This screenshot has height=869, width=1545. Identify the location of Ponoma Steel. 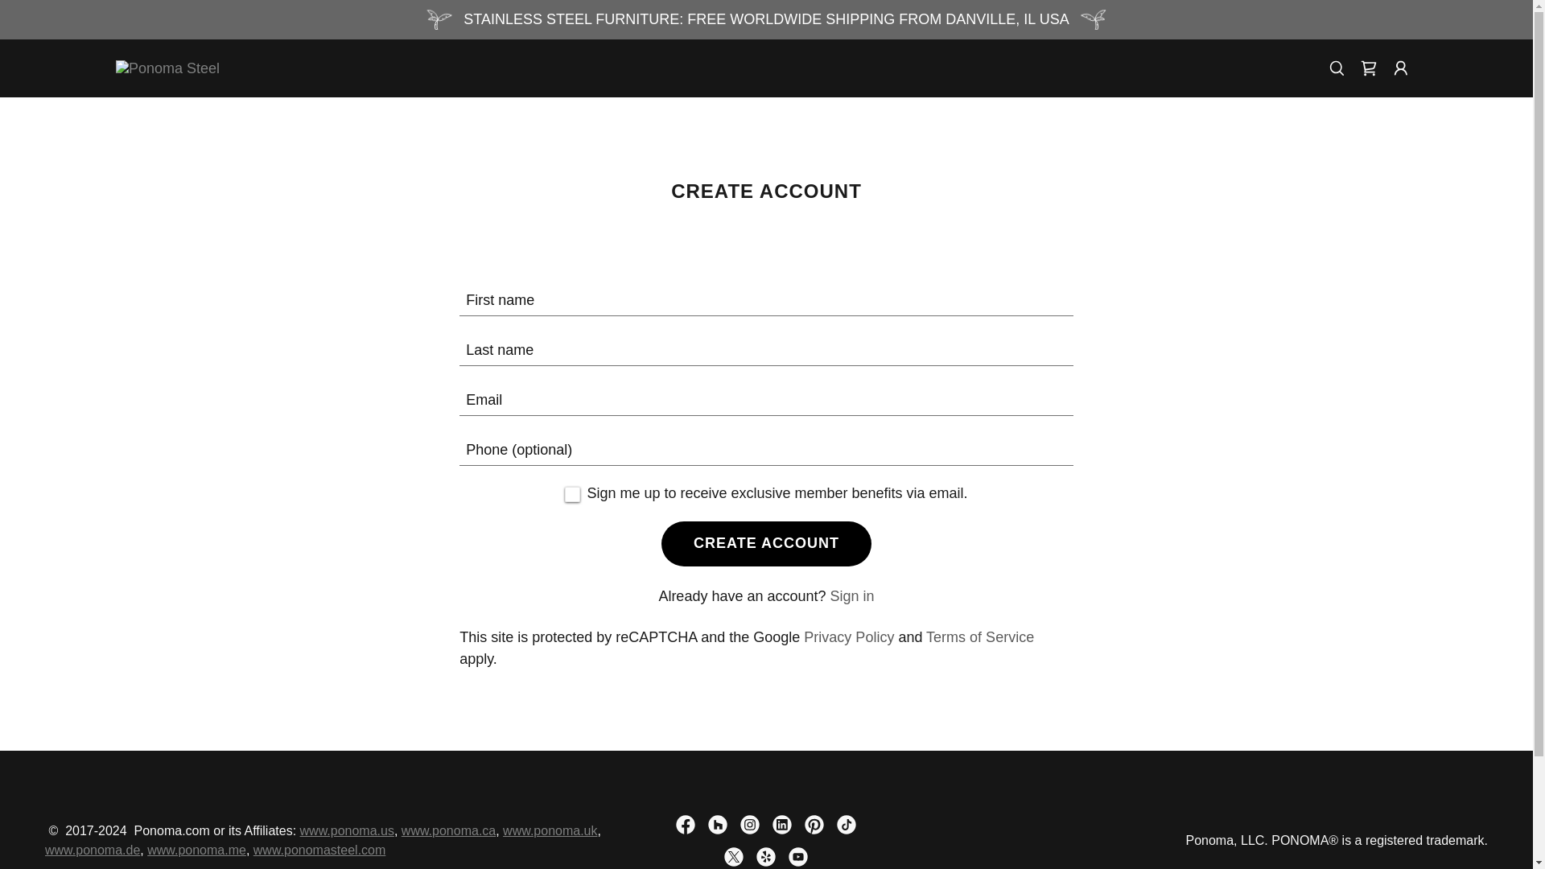
(167, 68).